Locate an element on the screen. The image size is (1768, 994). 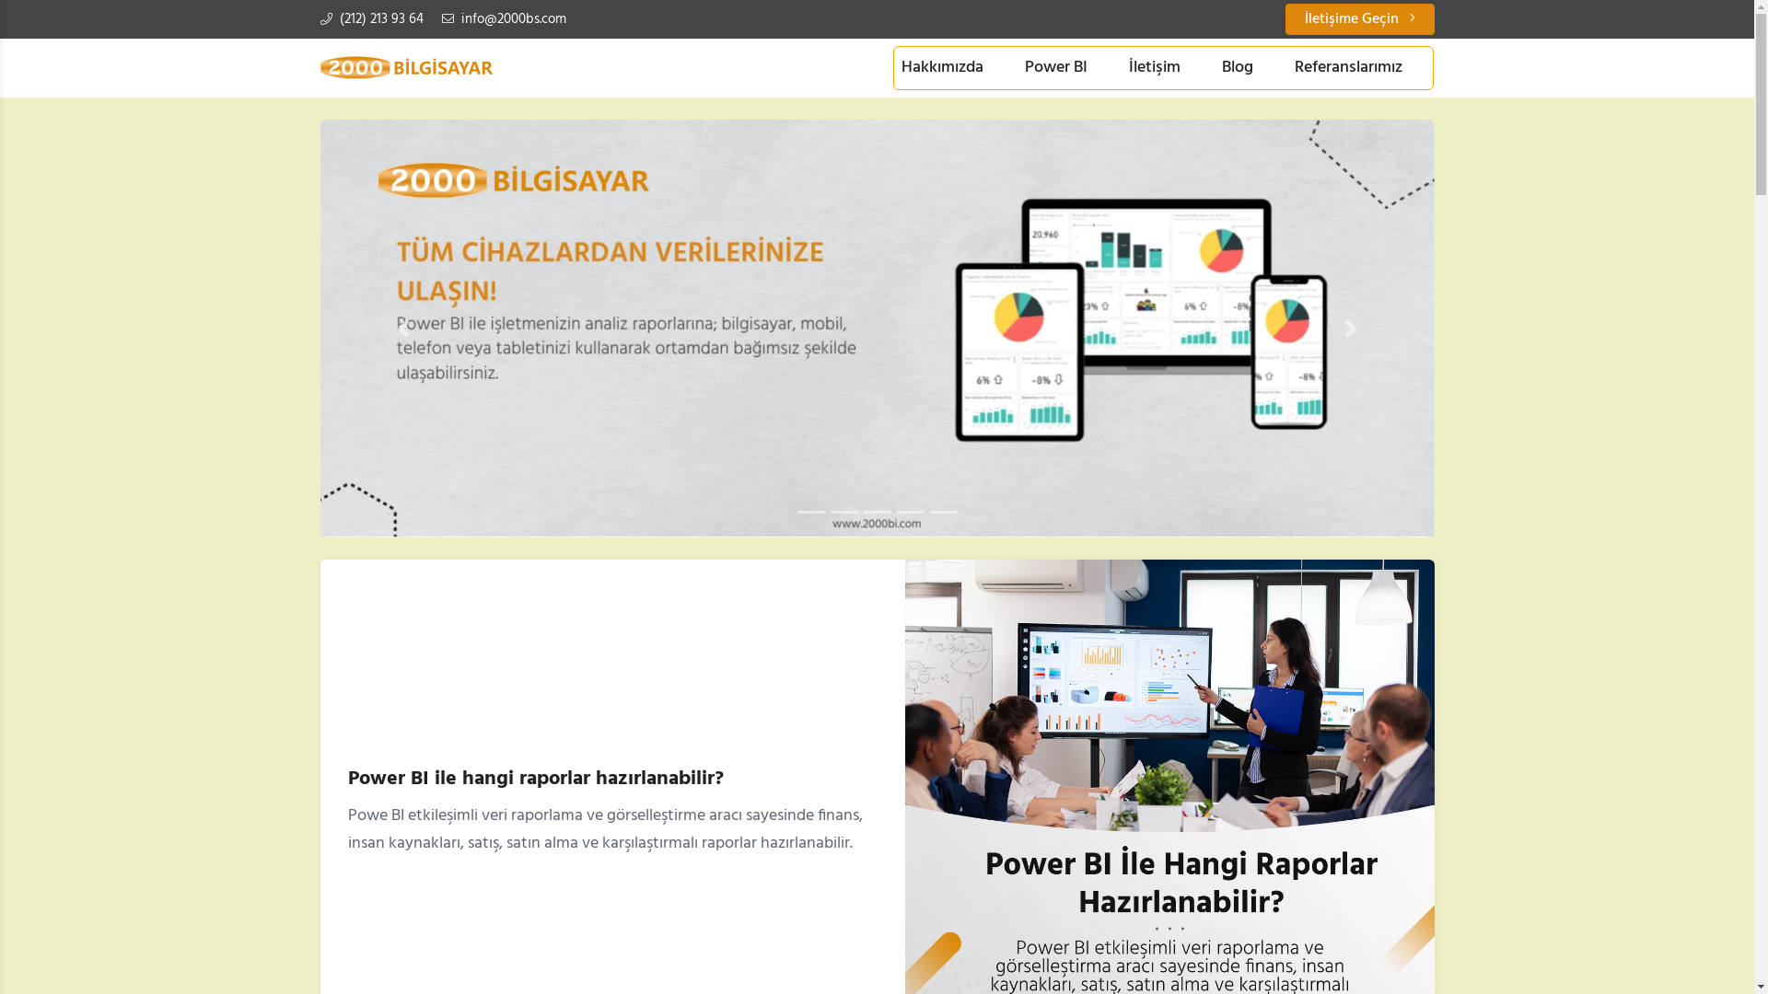
Previous is located at coordinates (404, 329).